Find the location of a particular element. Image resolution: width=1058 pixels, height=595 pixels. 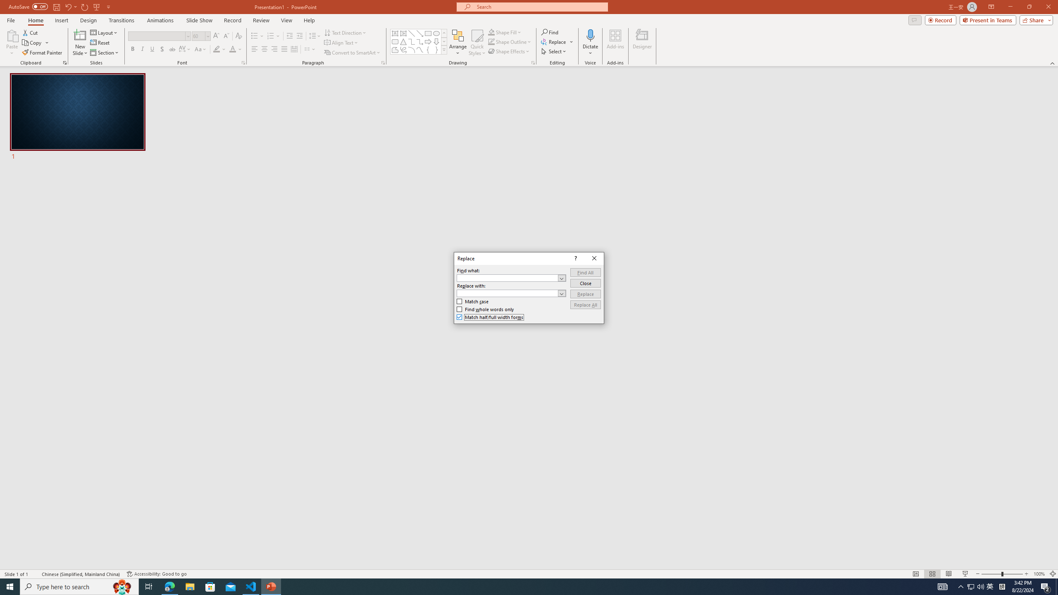

Replace is located at coordinates (585, 293).